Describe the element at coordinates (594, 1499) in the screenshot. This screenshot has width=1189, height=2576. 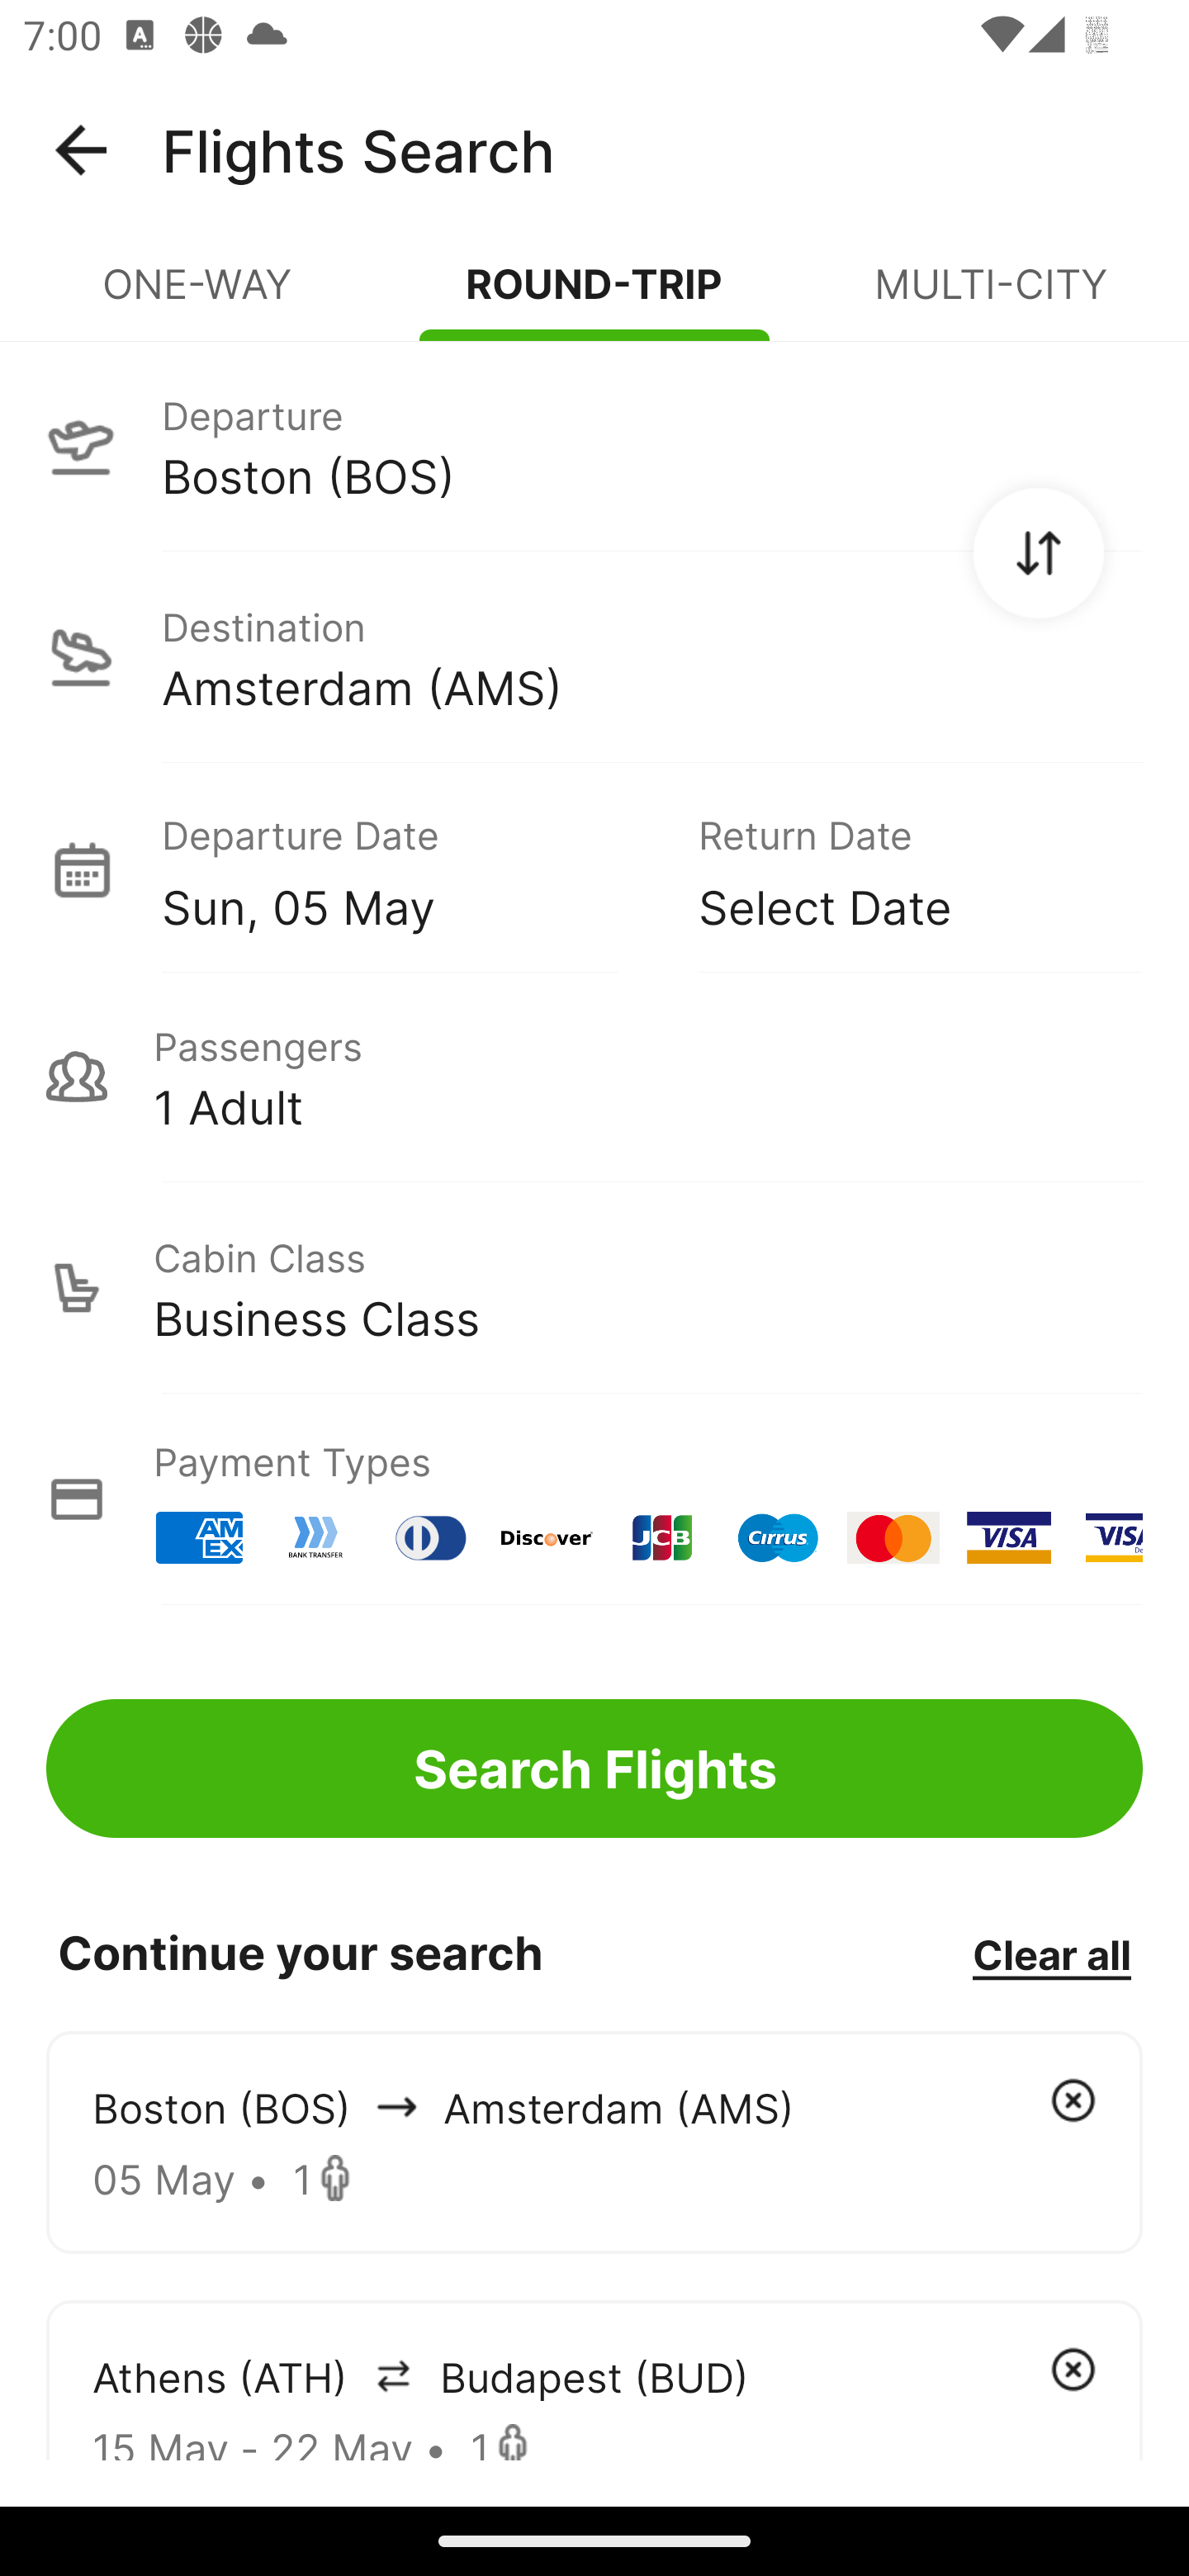
I see `Payment Types` at that location.